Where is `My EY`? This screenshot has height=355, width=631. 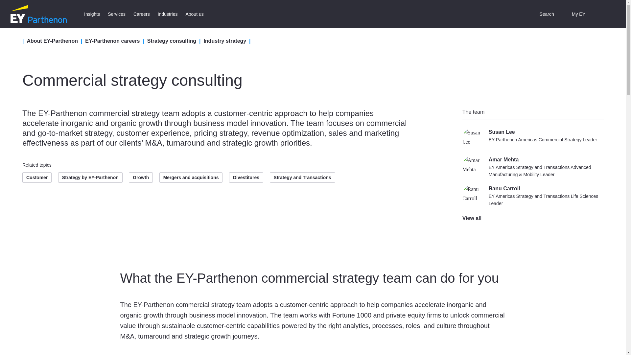
My EY is located at coordinates (574, 14).